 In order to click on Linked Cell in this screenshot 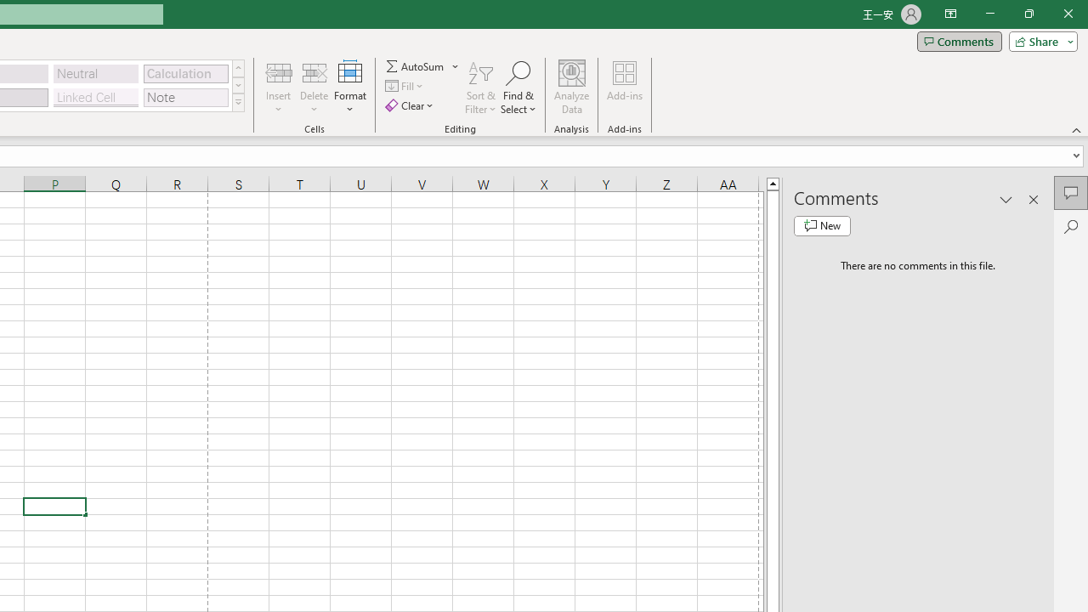, I will do `click(96, 97)`.